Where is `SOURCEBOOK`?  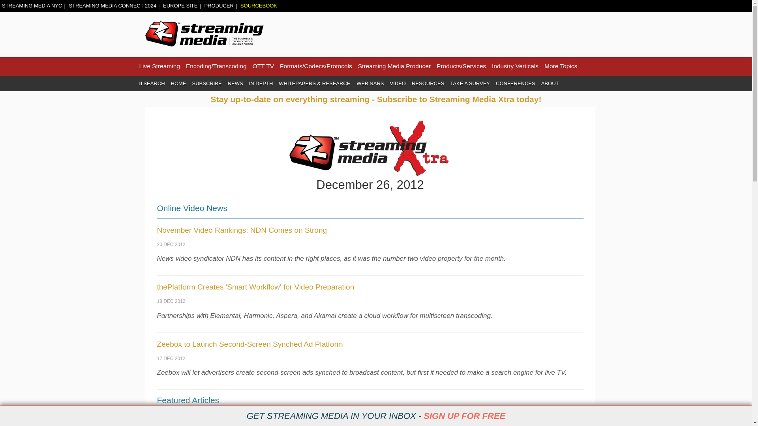 SOURCEBOOK is located at coordinates (259, 6).